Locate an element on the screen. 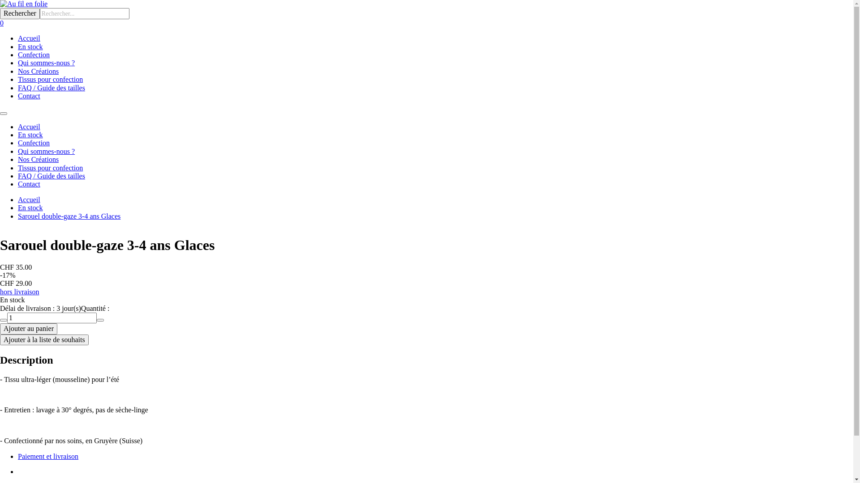  Tissus pour confection is located at coordinates (50, 168).